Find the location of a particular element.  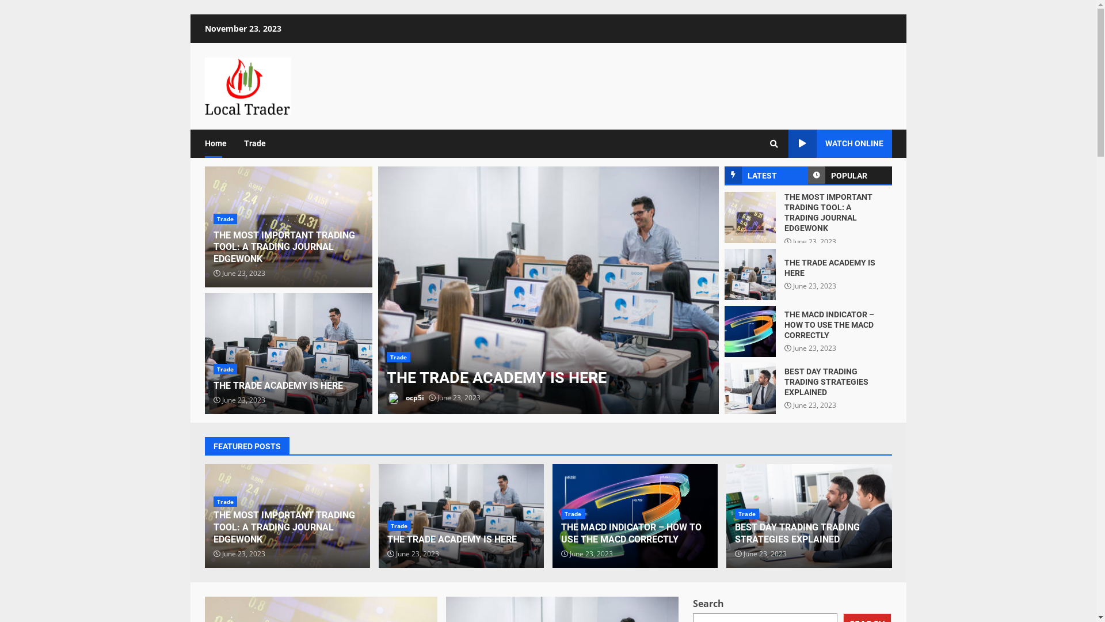

THE MOST IMPORTANT TRADING TOOL: A TRADING JOURNAL EDGEWONK is located at coordinates (289, 227).